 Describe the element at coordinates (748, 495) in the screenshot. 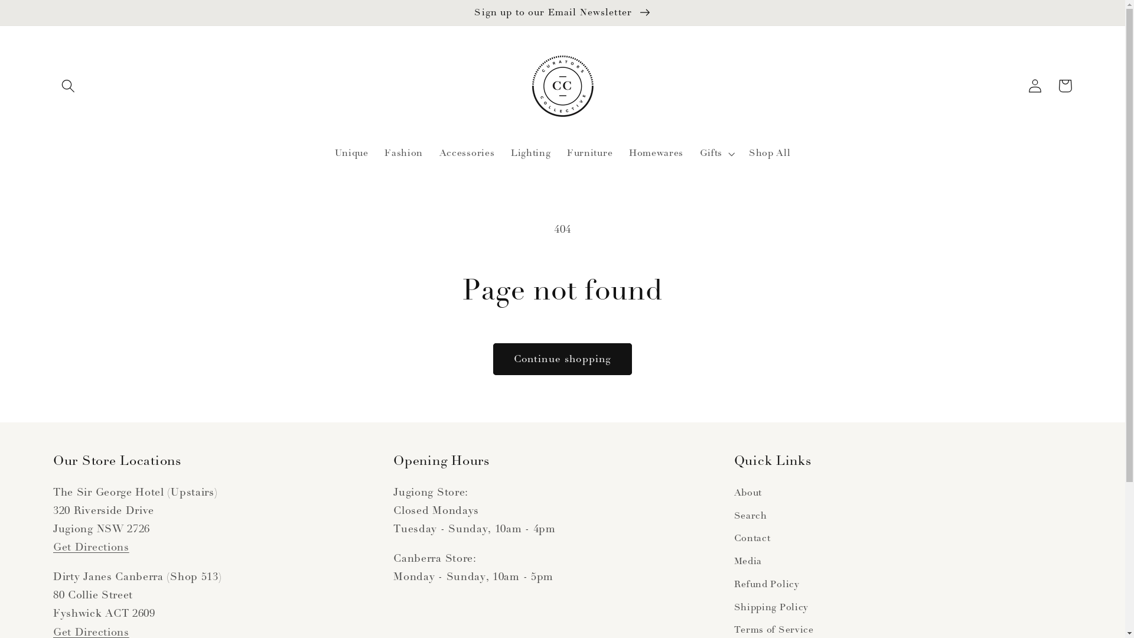

I see `About` at that location.